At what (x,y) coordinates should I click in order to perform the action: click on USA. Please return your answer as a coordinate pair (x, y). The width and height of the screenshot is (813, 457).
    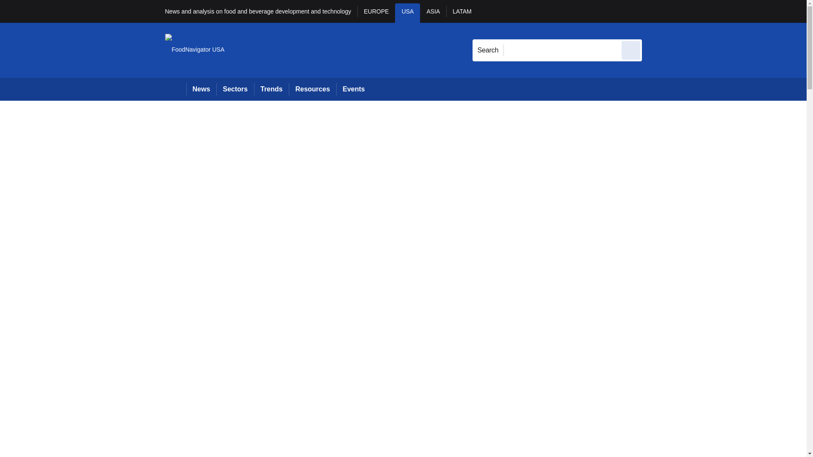
    Looking at the image, I should click on (407, 13).